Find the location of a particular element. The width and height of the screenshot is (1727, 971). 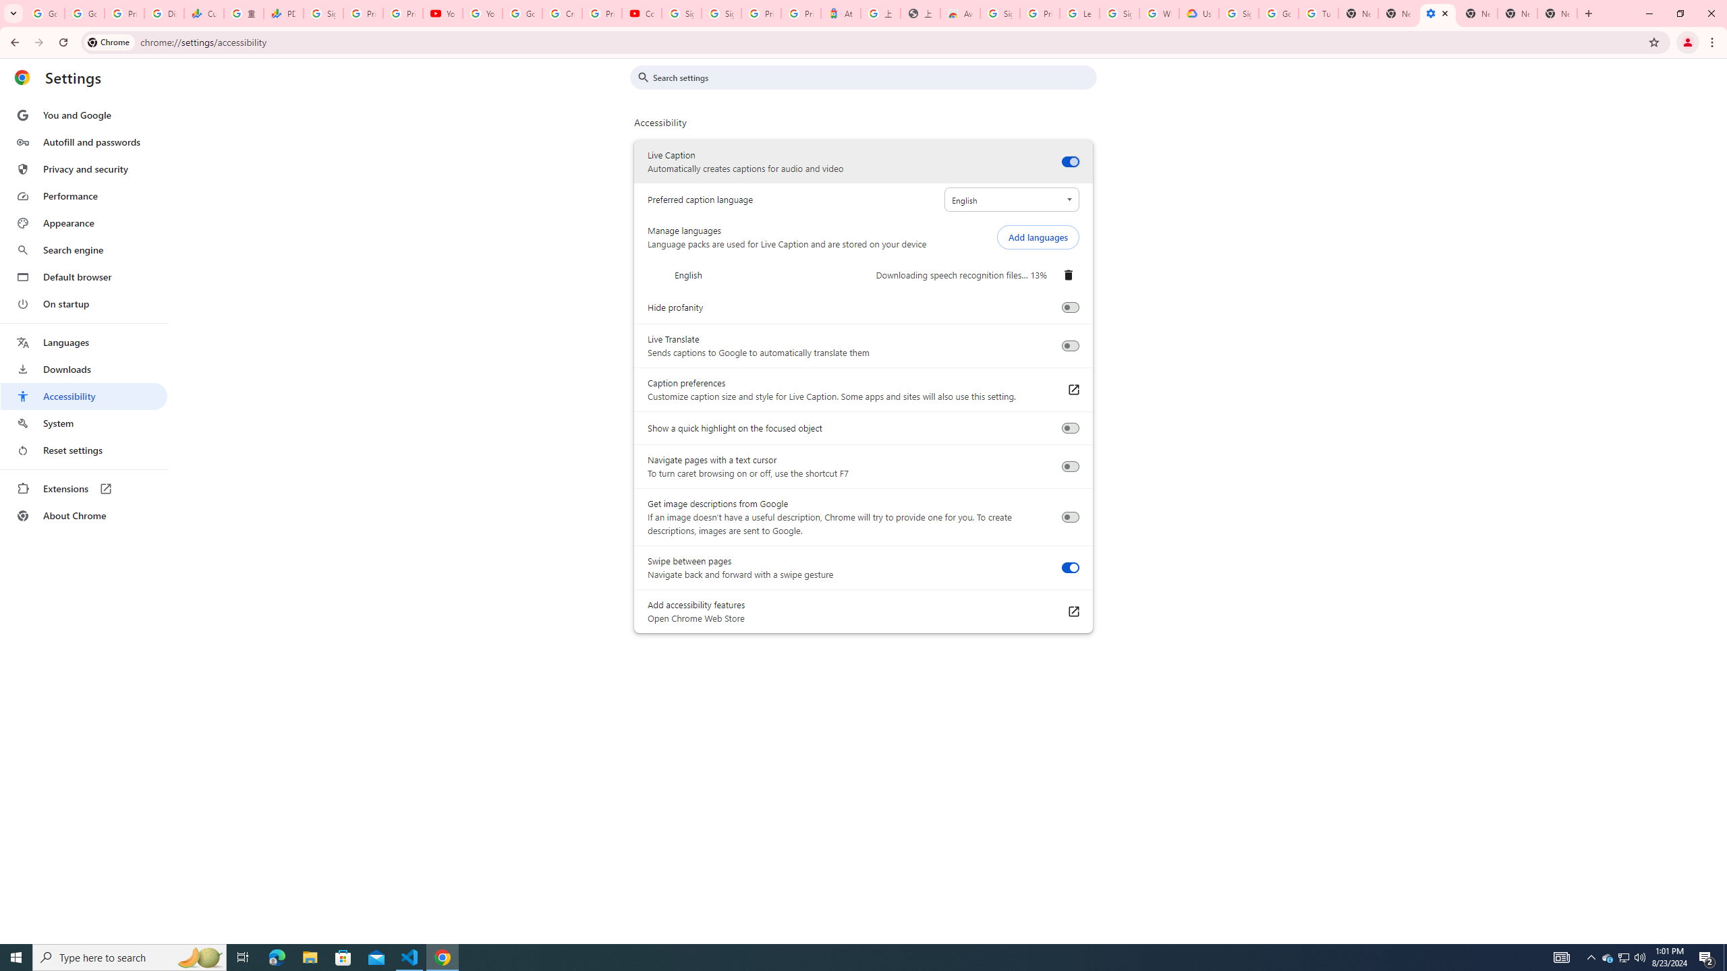

Languages is located at coordinates (84, 343).